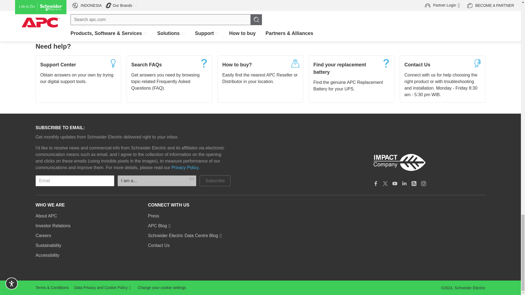  Describe the element at coordinates (424, 184) in the screenshot. I see `Instagram` at that location.